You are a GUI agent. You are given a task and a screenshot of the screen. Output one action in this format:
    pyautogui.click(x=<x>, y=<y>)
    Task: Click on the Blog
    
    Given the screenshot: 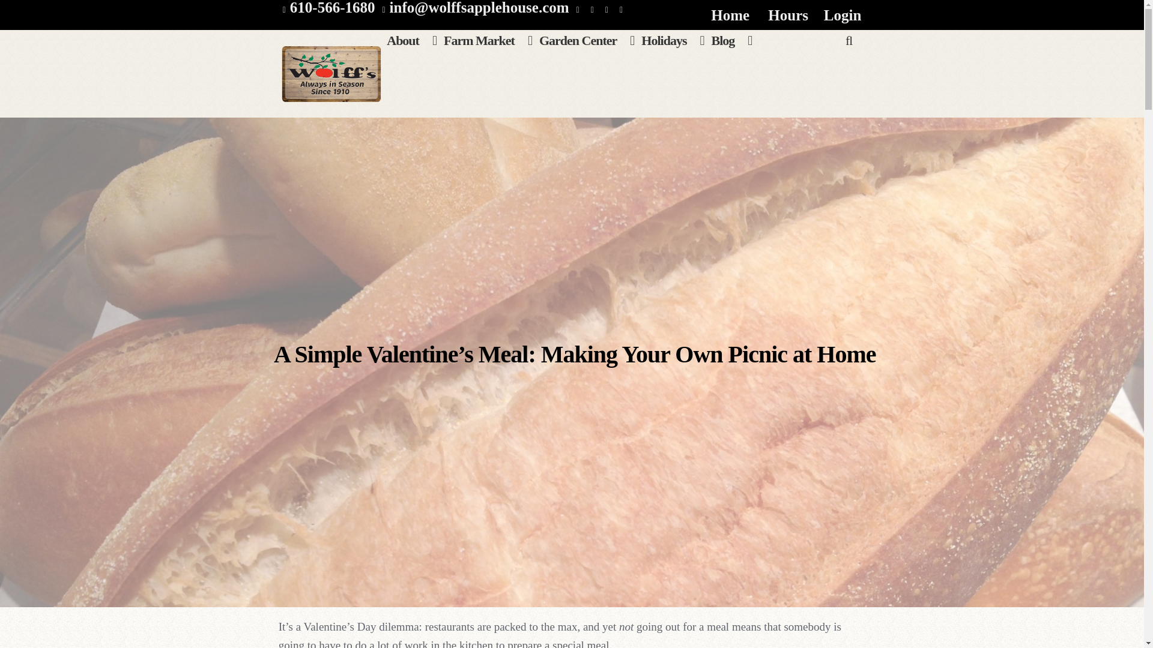 What is the action you would take?
    pyautogui.click(x=731, y=55)
    